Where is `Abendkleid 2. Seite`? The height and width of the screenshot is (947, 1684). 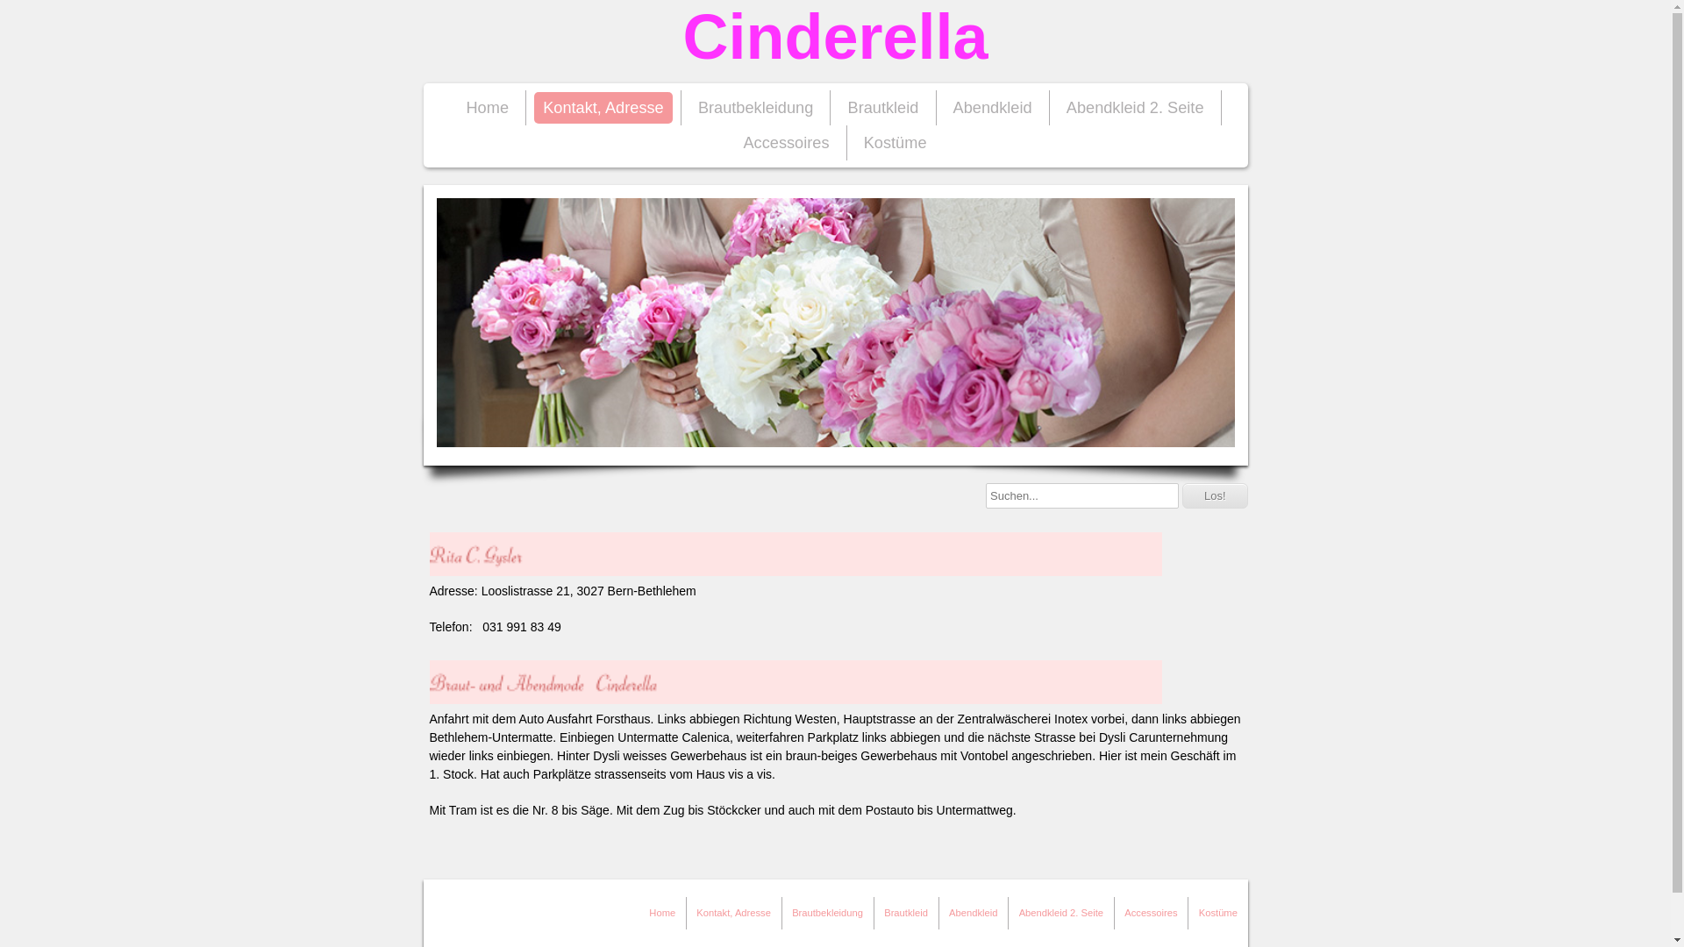 Abendkleid 2. Seite is located at coordinates (1061, 914).